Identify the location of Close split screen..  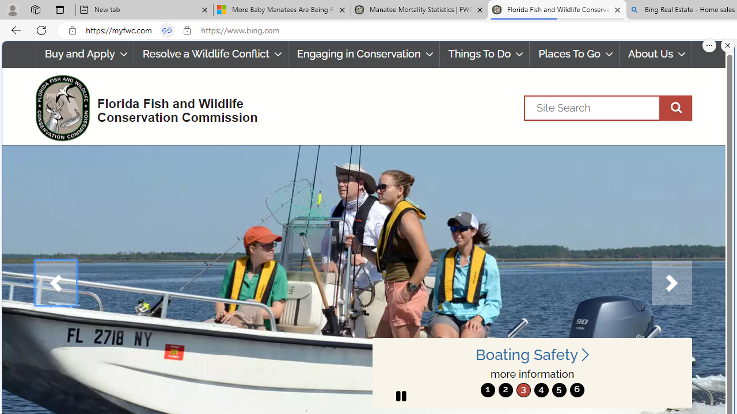
(728, 45).